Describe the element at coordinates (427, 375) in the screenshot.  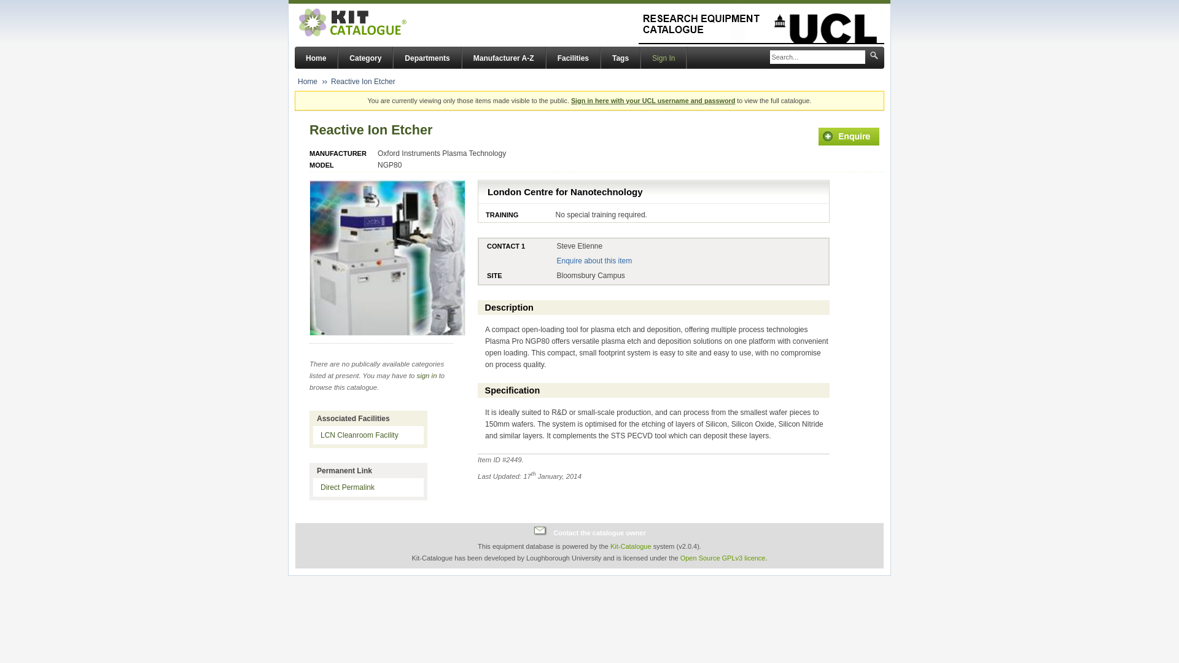
I see `sign in` at that location.